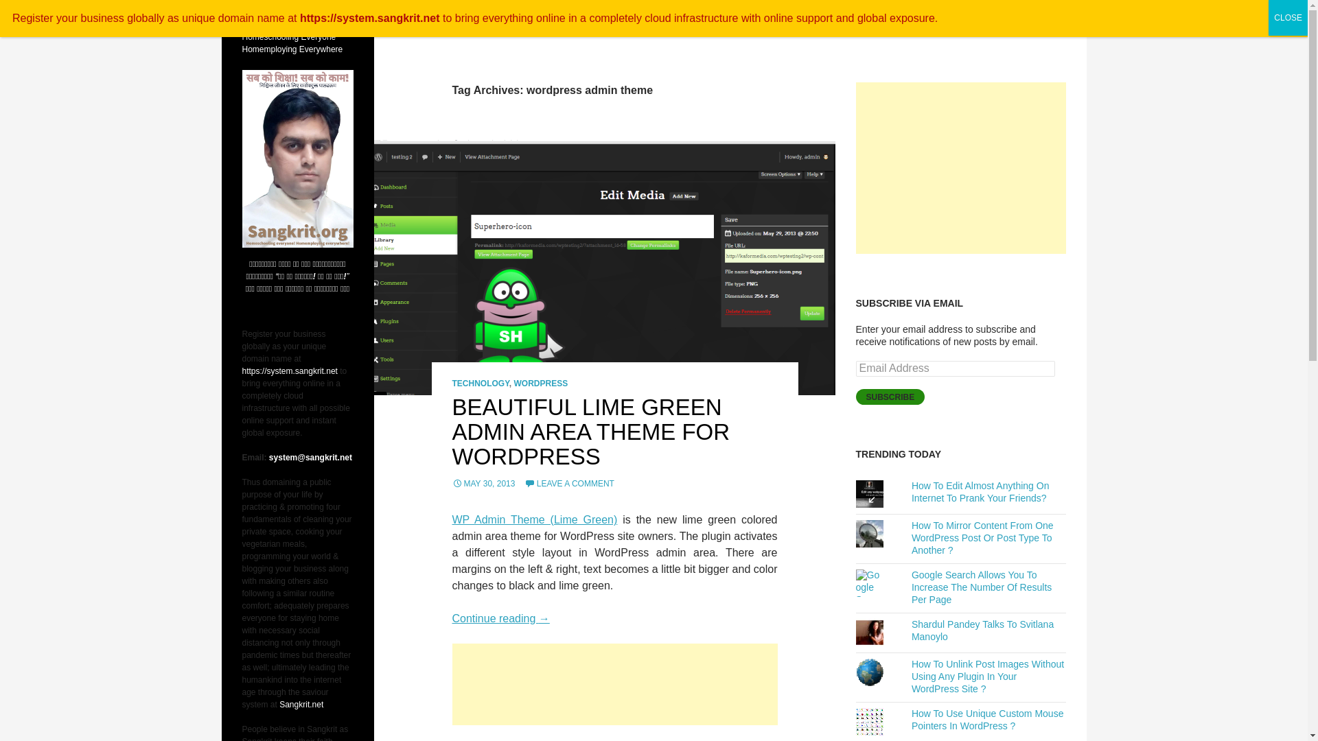  I want to click on INTERNET INFRASTRUCTURE, so click(985, 16).